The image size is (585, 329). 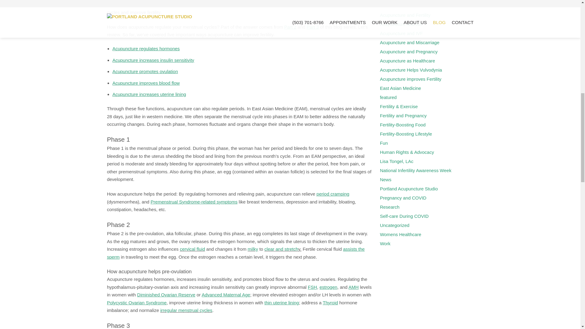 I want to click on BLOG SERIES PT 3: ACUPUNCTURE IMPROVES FERTILITY, so click(x=146, y=83).